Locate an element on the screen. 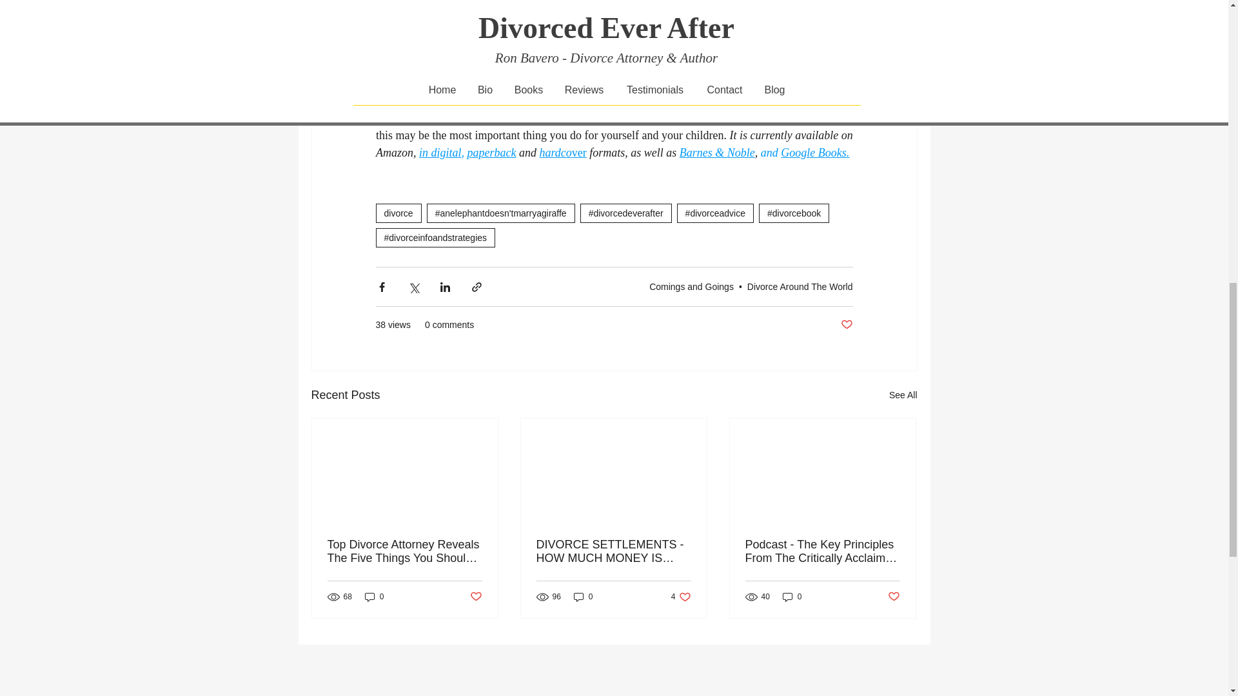 The height and width of the screenshot is (696, 1238). Post not marked as liked is located at coordinates (846, 325).